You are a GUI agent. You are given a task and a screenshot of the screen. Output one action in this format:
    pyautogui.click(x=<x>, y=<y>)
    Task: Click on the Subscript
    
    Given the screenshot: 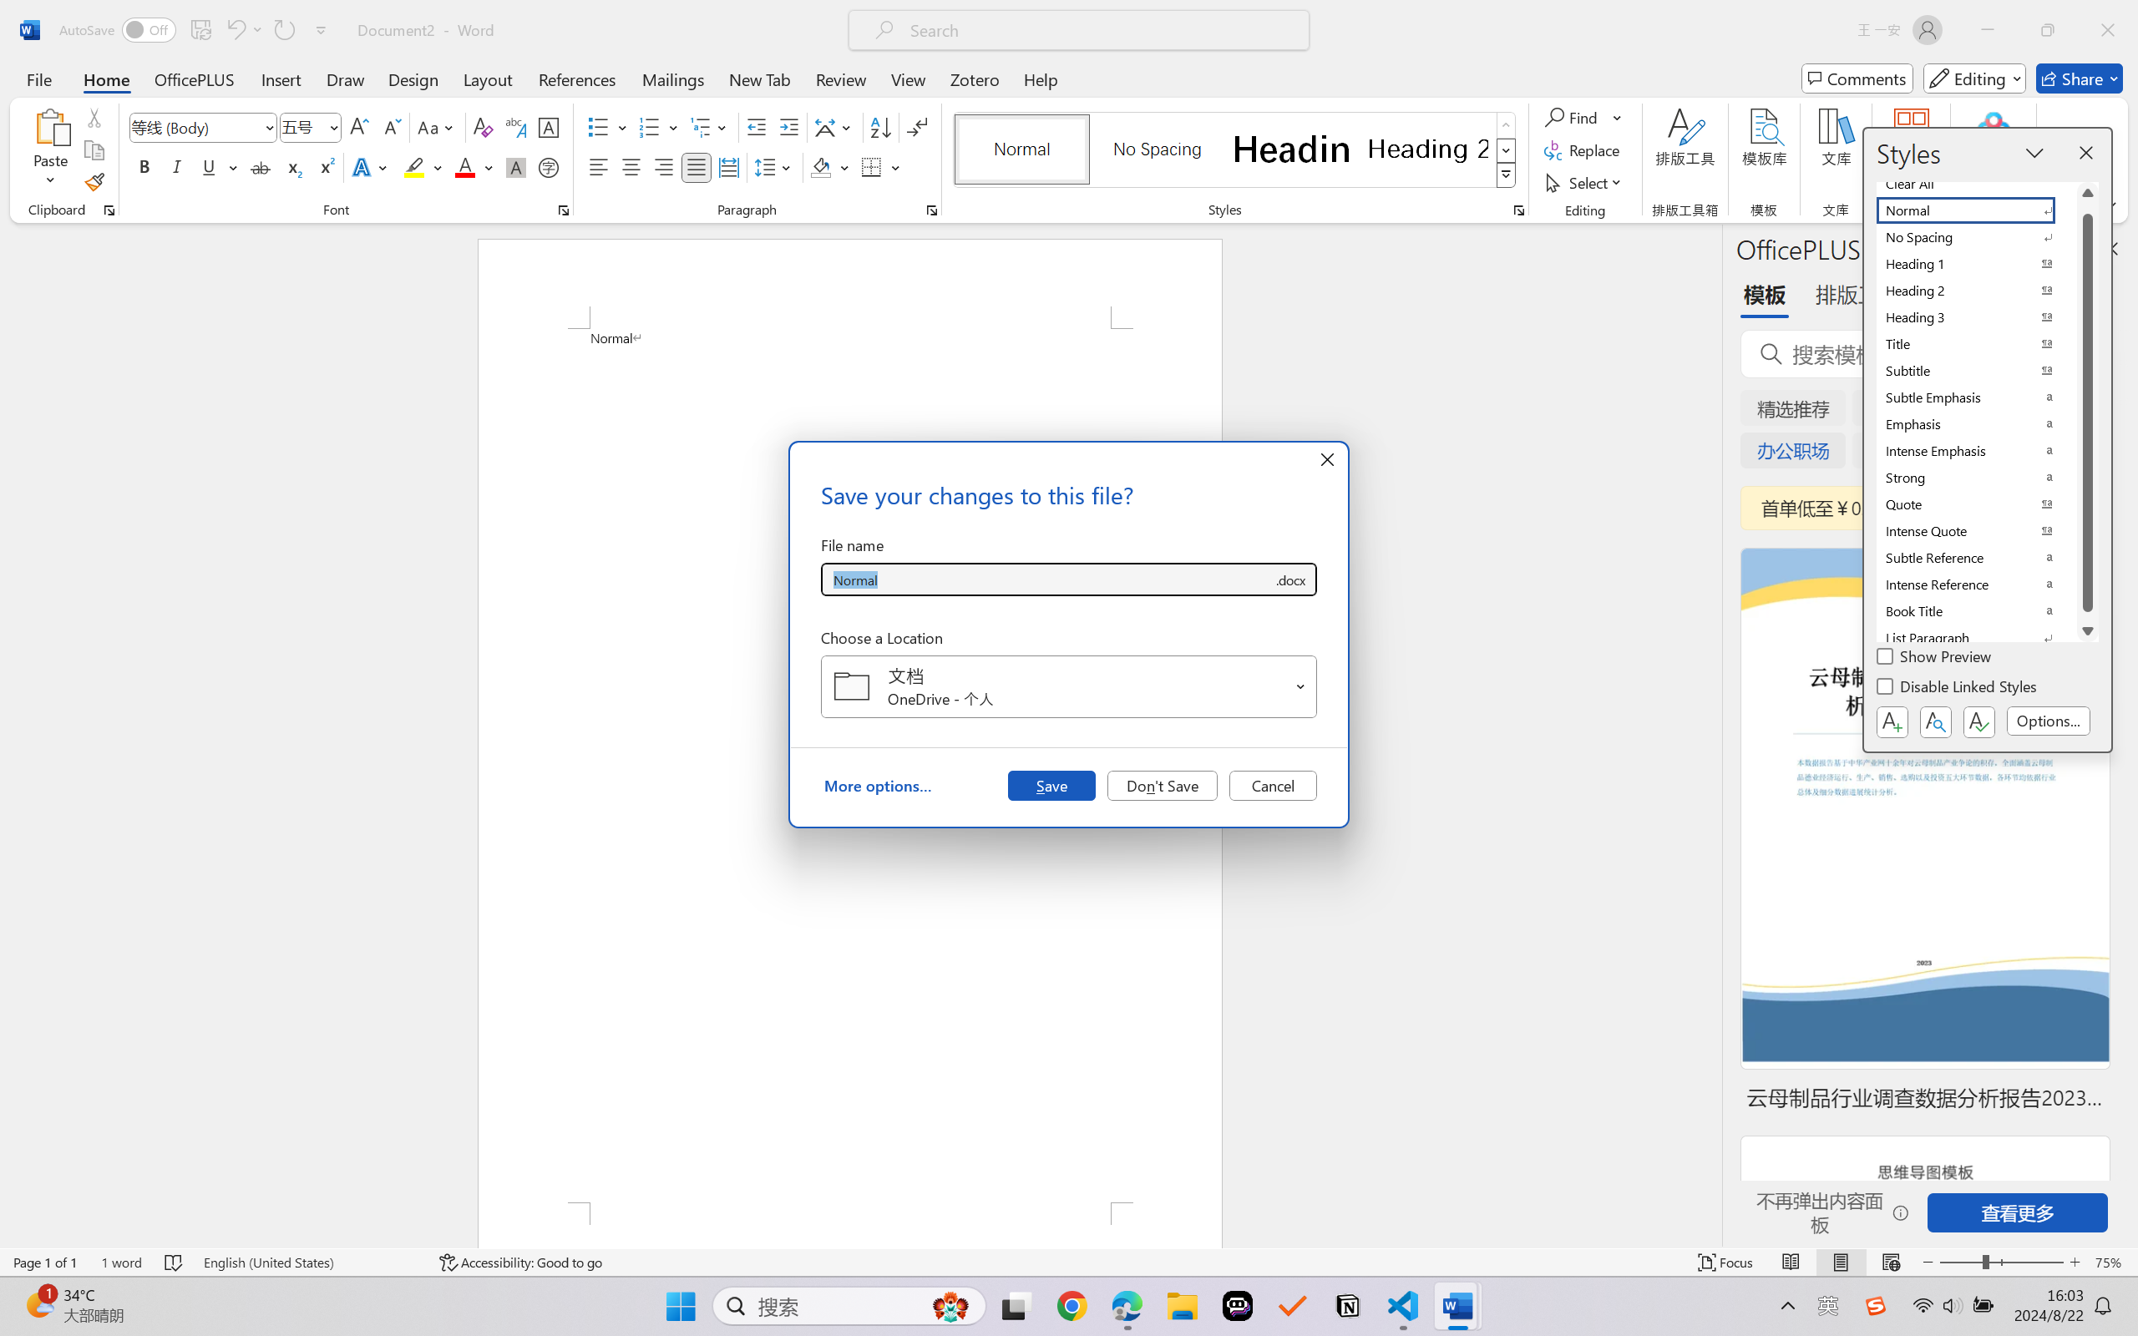 What is the action you would take?
    pyautogui.click(x=292, y=167)
    